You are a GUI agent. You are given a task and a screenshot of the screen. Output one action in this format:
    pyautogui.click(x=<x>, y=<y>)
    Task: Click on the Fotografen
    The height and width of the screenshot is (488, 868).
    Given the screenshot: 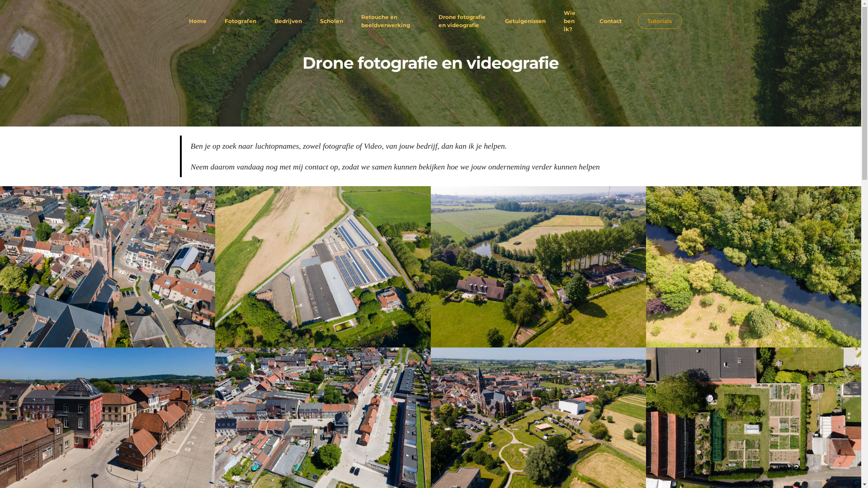 What is the action you would take?
    pyautogui.click(x=240, y=21)
    